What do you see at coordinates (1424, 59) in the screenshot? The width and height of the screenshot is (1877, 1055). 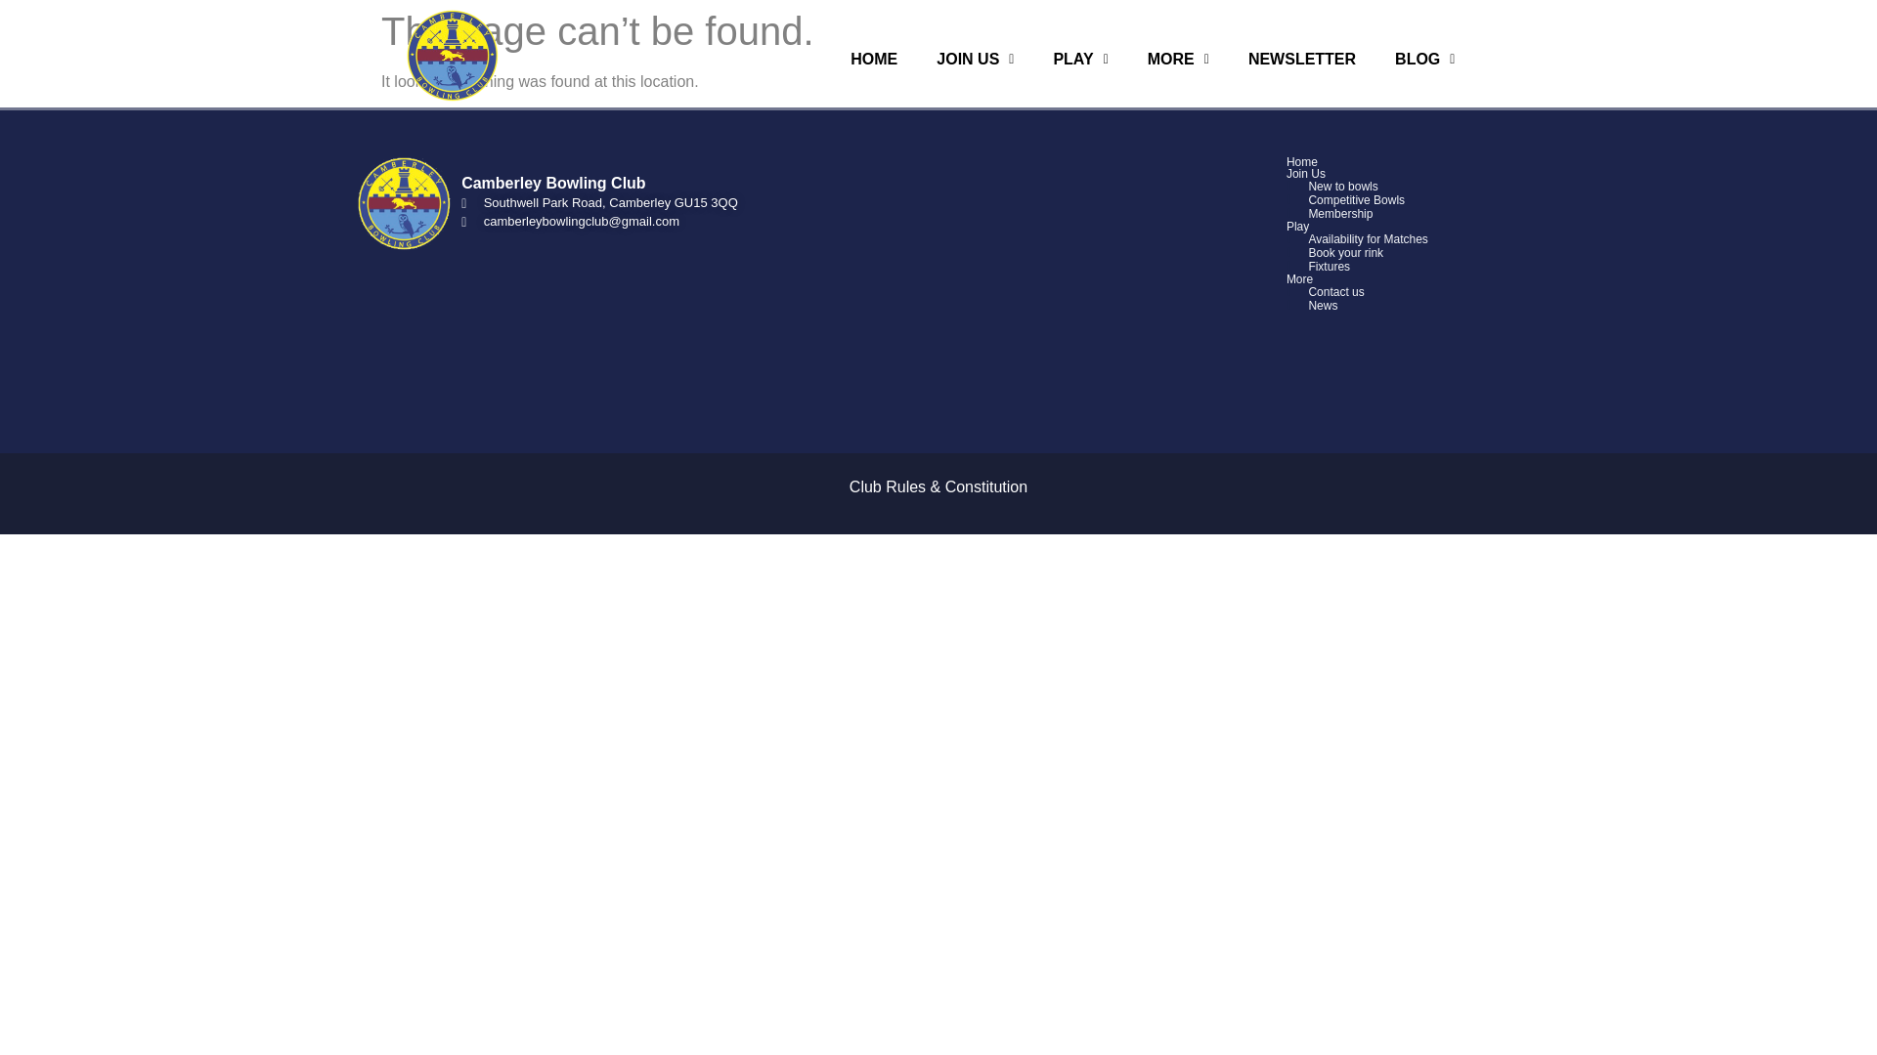 I see `BLOG` at bounding box center [1424, 59].